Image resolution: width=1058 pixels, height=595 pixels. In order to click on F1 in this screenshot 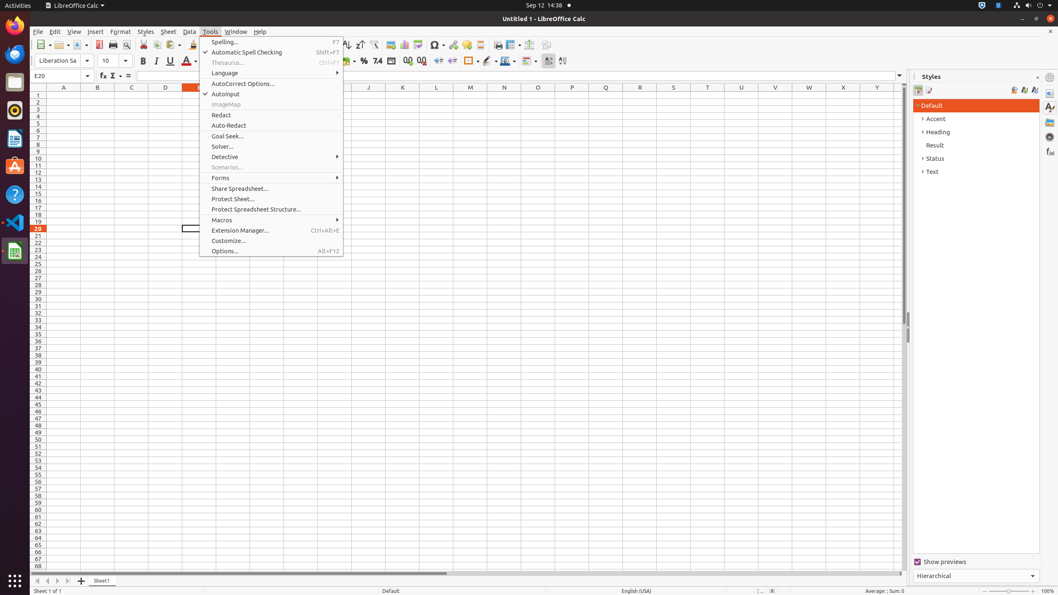, I will do `click(233, 95)`.